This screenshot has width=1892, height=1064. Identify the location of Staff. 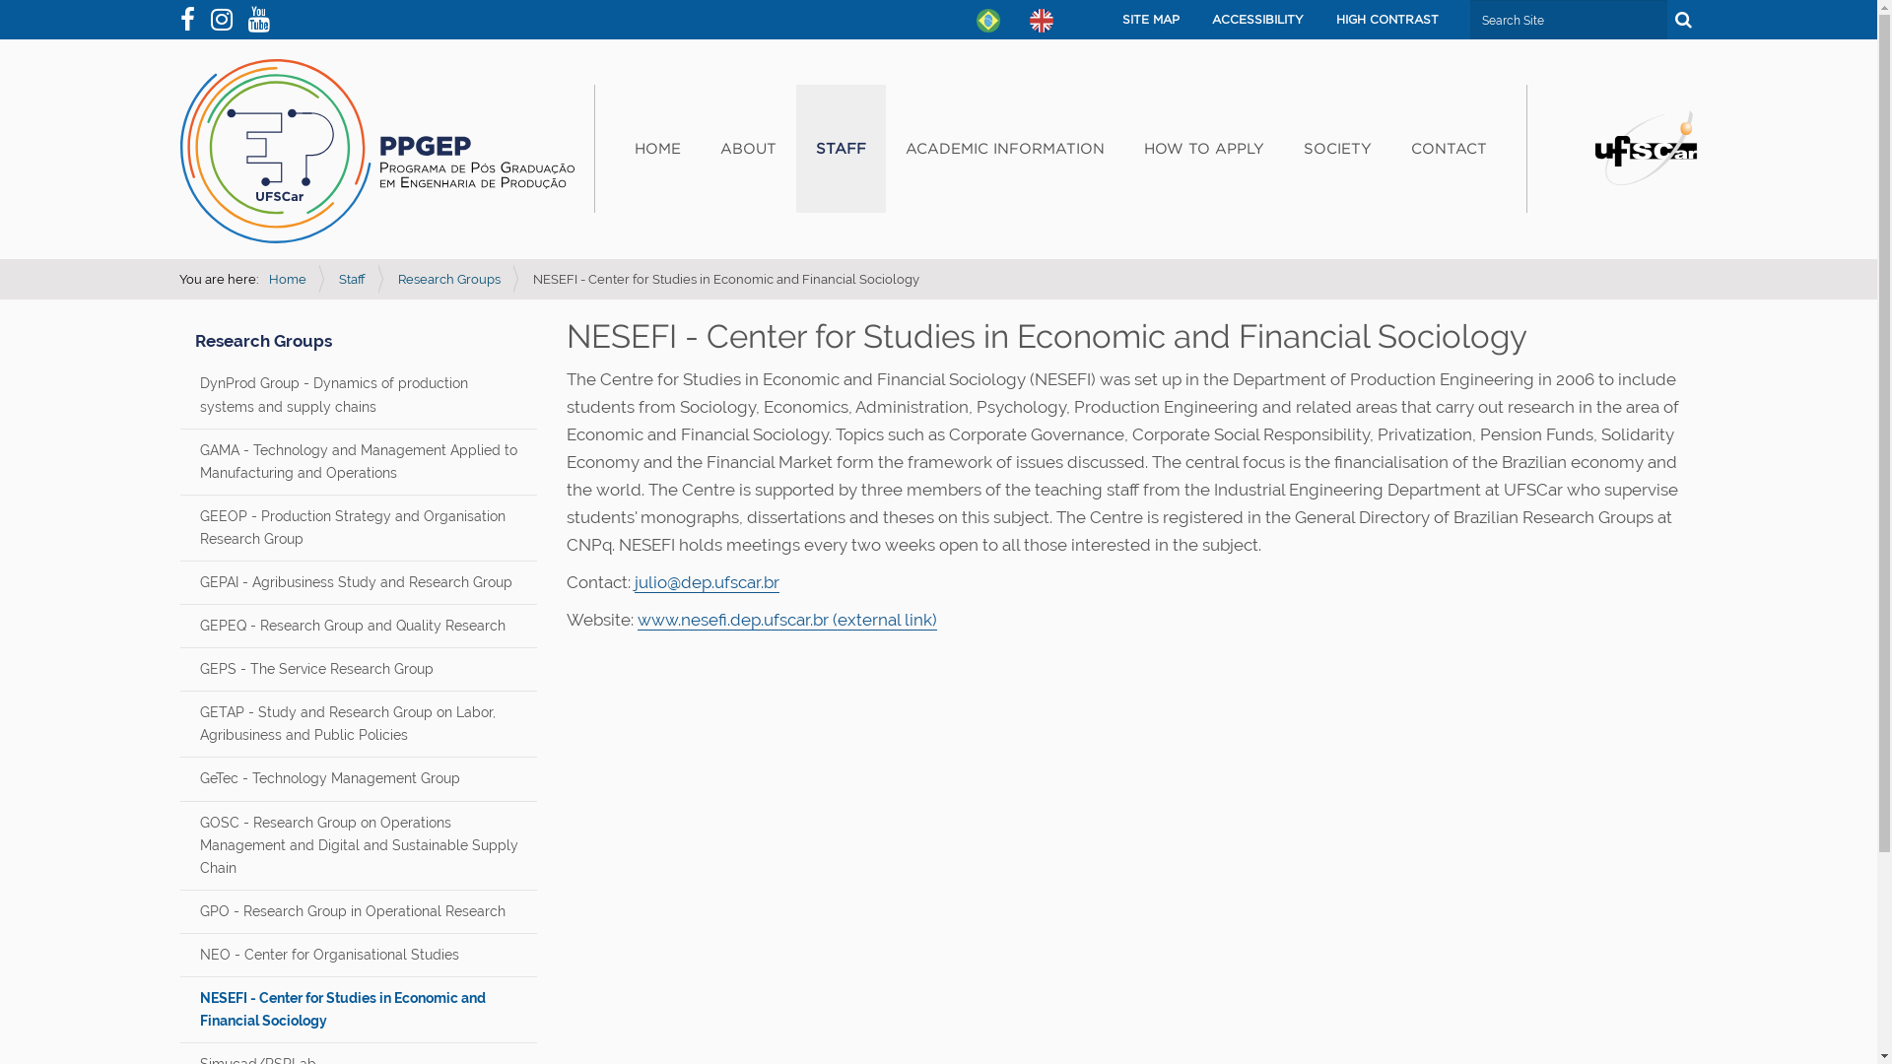
(353, 280).